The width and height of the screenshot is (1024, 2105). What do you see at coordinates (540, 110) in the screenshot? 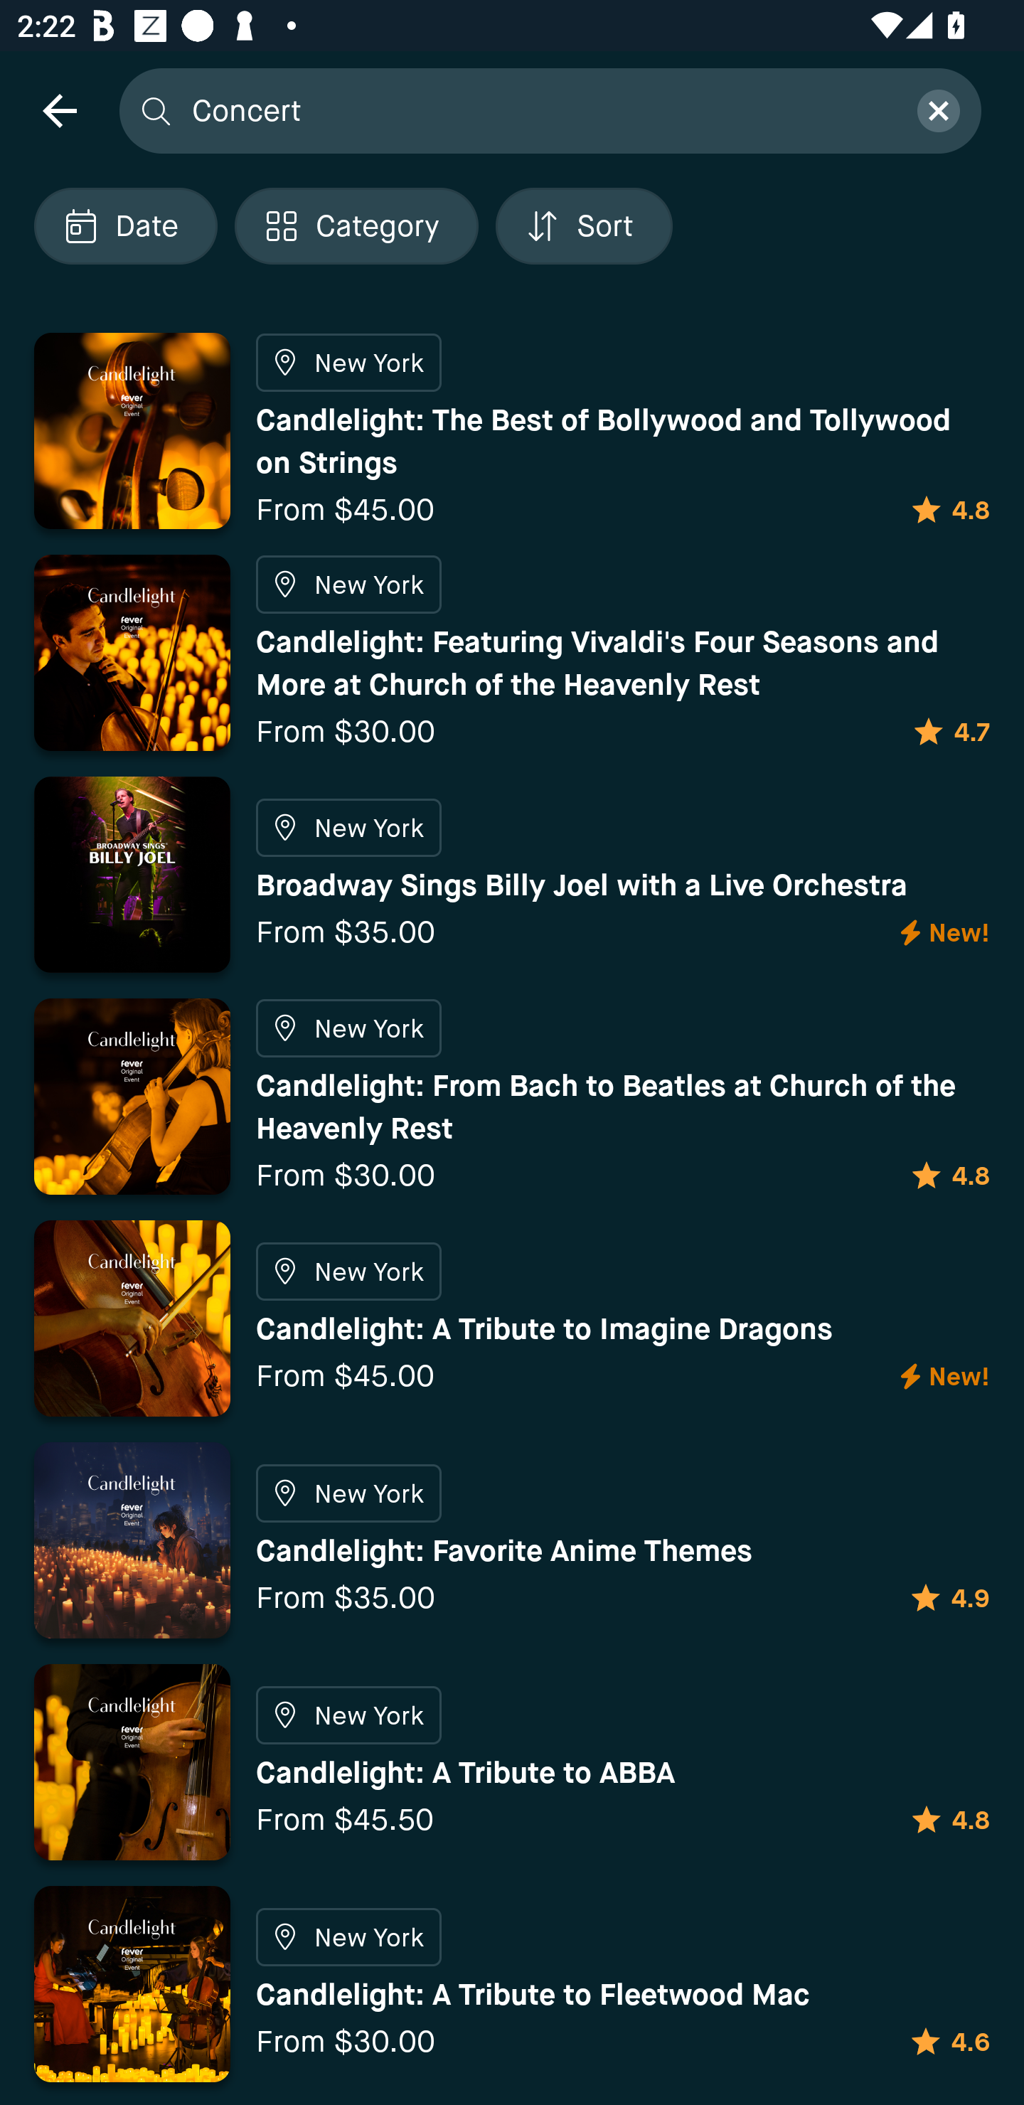
I see `Concert` at bounding box center [540, 110].